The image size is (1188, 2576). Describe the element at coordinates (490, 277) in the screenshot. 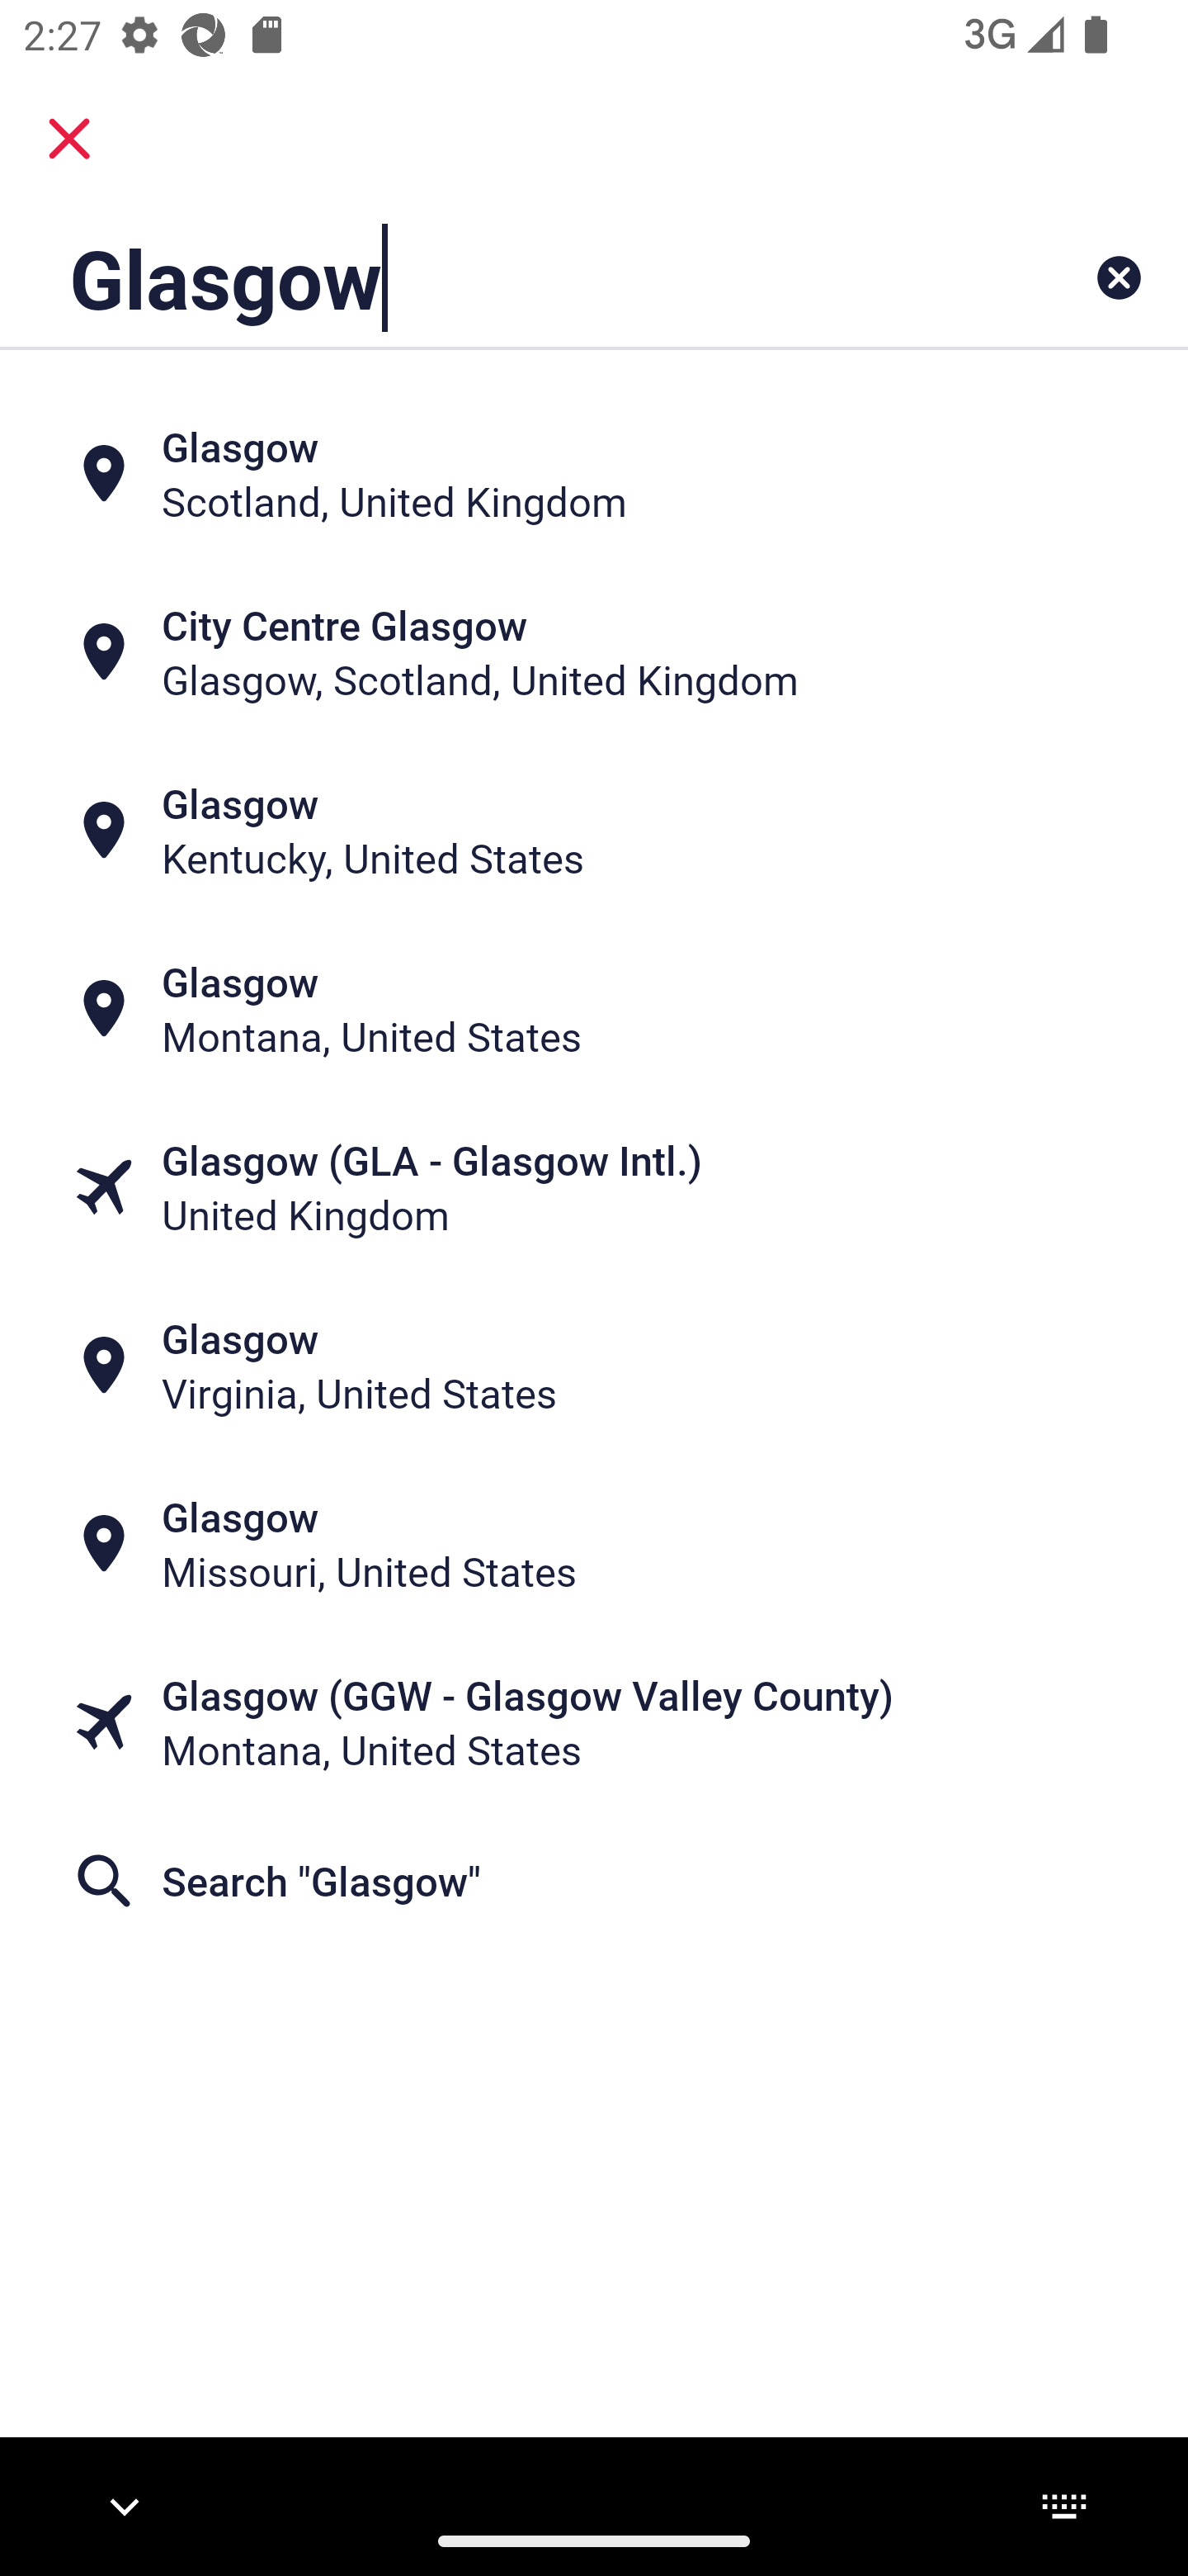

I see `Glasgow` at that location.